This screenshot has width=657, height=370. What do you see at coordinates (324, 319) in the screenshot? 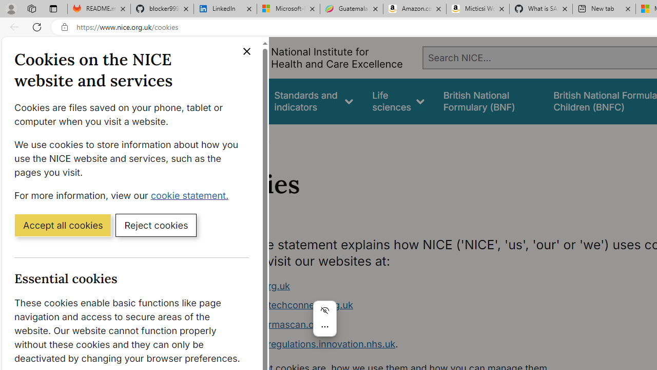
I see `Mini menu on text selection` at bounding box center [324, 319].